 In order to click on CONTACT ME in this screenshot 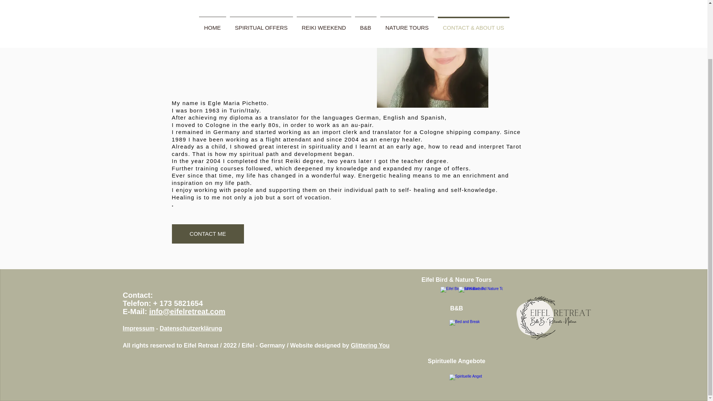, I will do `click(208, 234)`.